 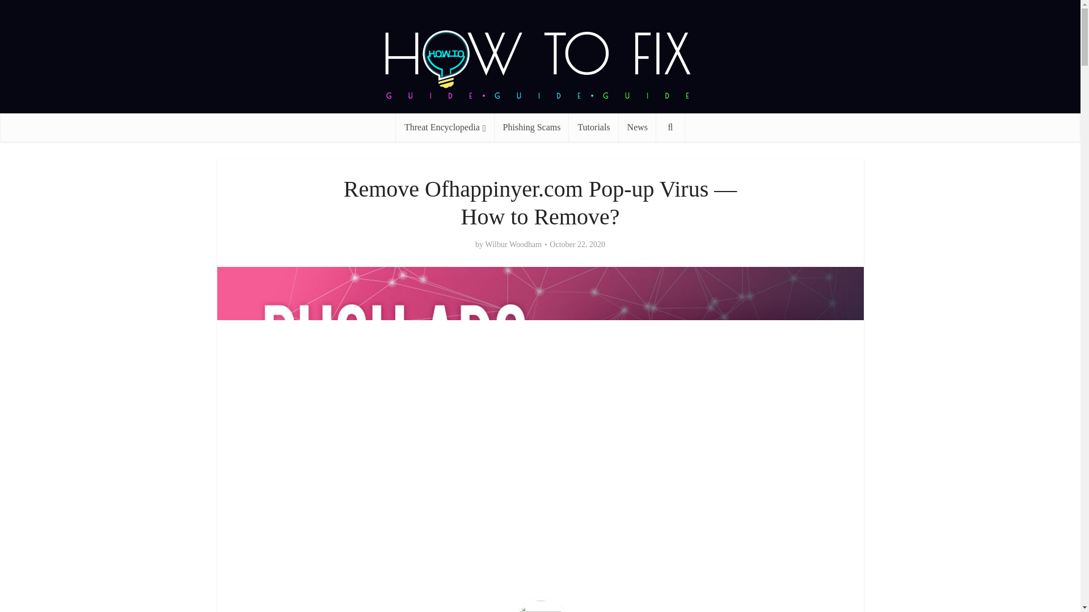 What do you see at coordinates (445, 127) in the screenshot?
I see `Threat Encyclopedia` at bounding box center [445, 127].